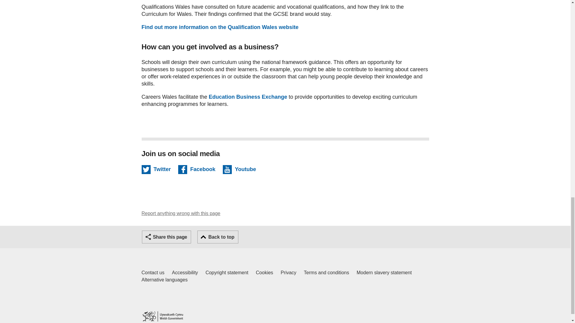 Image resolution: width=575 pixels, height=323 pixels. Describe the element at coordinates (218, 237) in the screenshot. I see `Back to top` at that location.